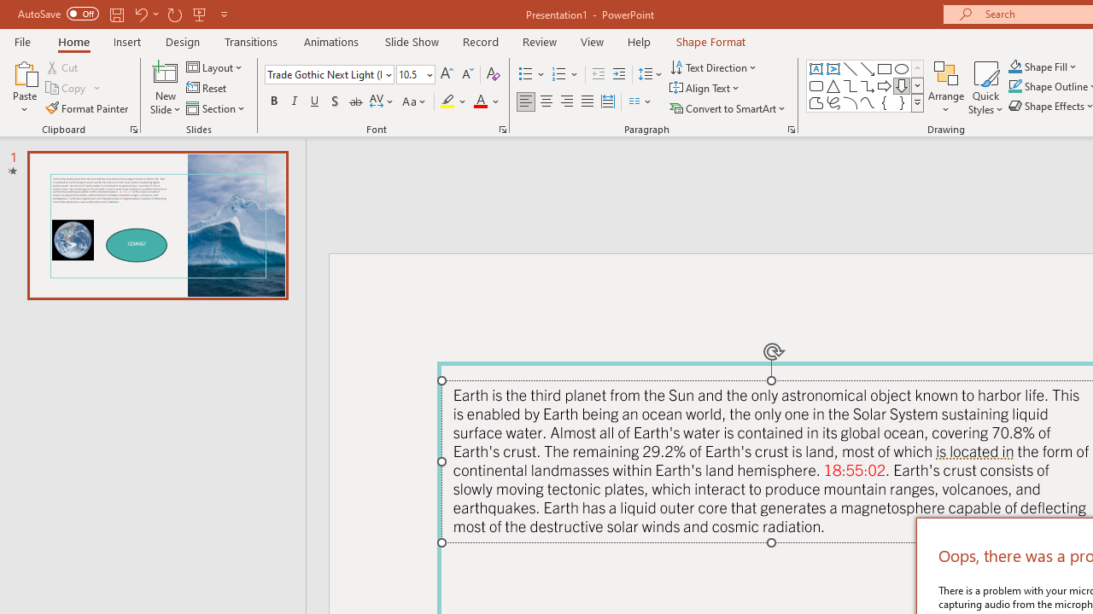 The width and height of the screenshot is (1093, 614). What do you see at coordinates (816, 85) in the screenshot?
I see `Rectangle: Rounded Corners` at bounding box center [816, 85].